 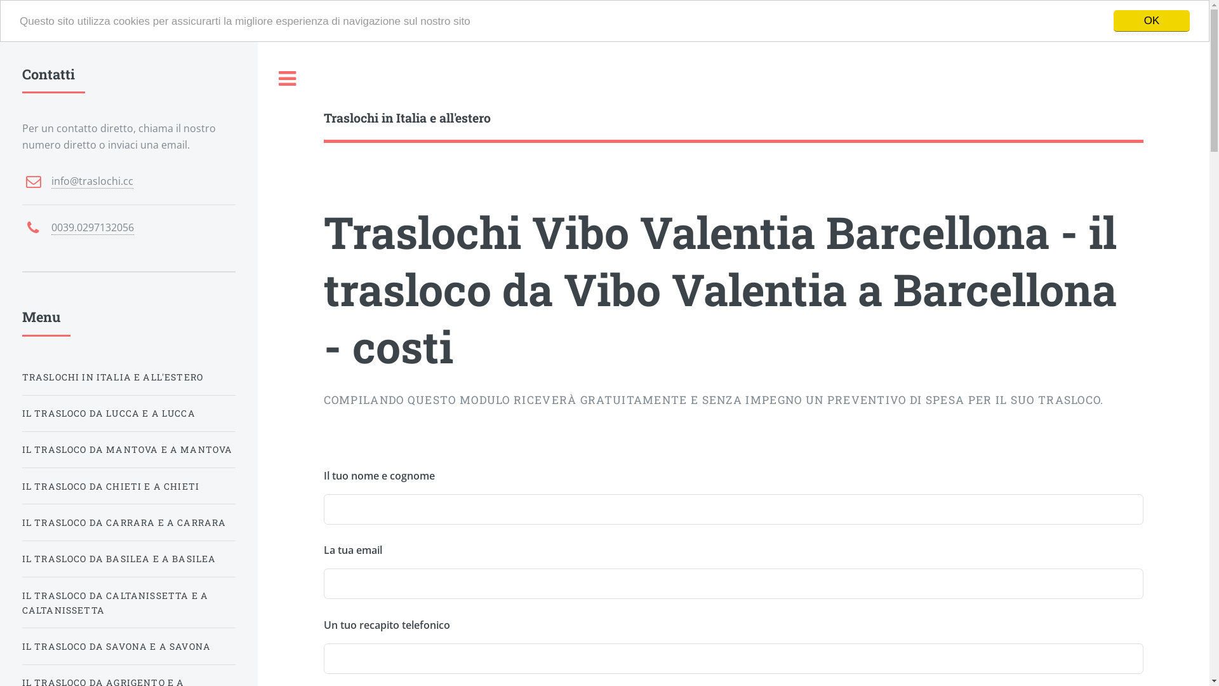 What do you see at coordinates (129, 487) in the screenshot?
I see `IL TRASLOCO DA CHIETI E A CHIETI` at bounding box center [129, 487].